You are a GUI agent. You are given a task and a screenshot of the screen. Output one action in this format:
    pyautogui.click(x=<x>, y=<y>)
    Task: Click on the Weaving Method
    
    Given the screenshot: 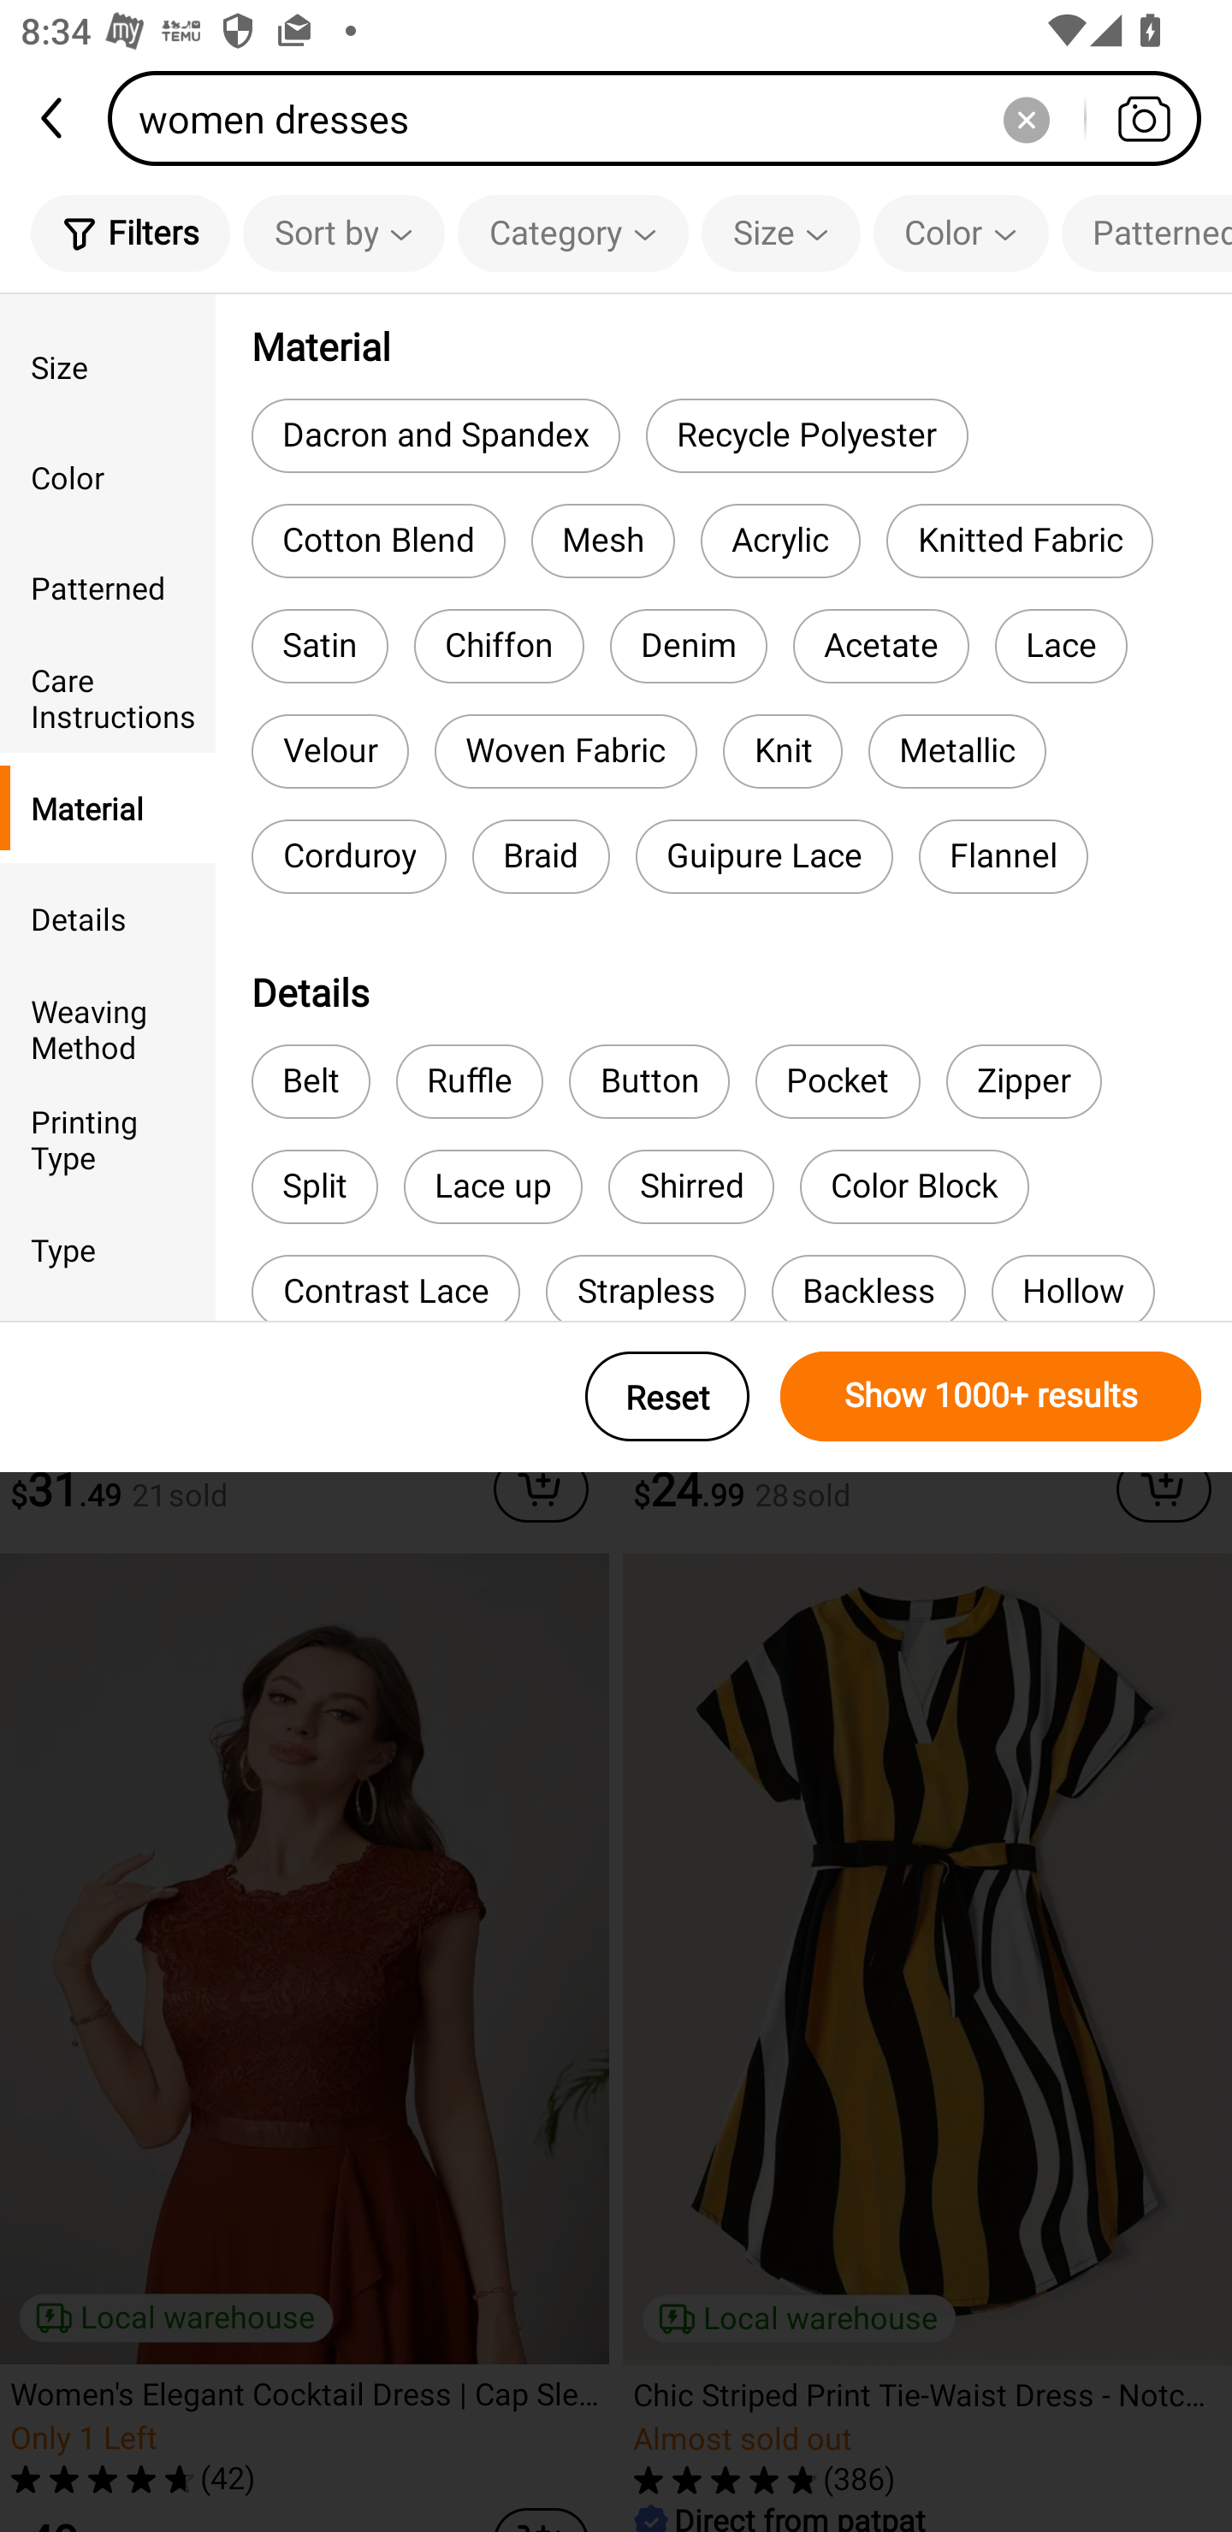 What is the action you would take?
    pyautogui.click(x=108, y=1027)
    